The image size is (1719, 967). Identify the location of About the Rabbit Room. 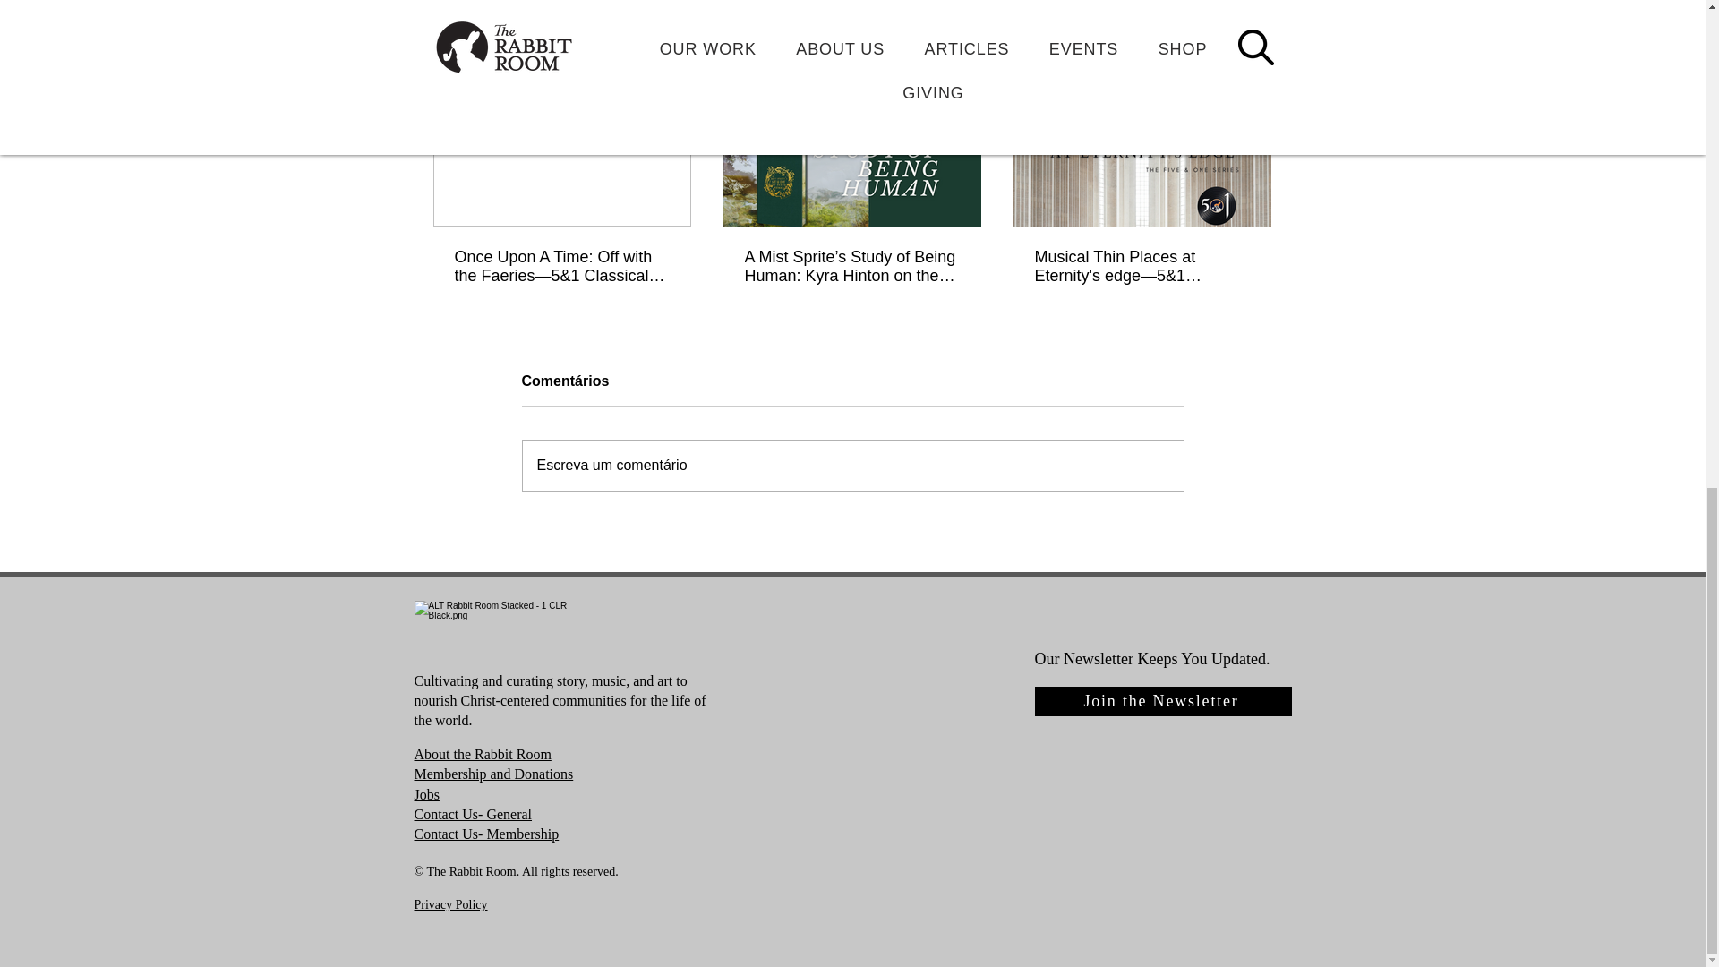
(482, 754).